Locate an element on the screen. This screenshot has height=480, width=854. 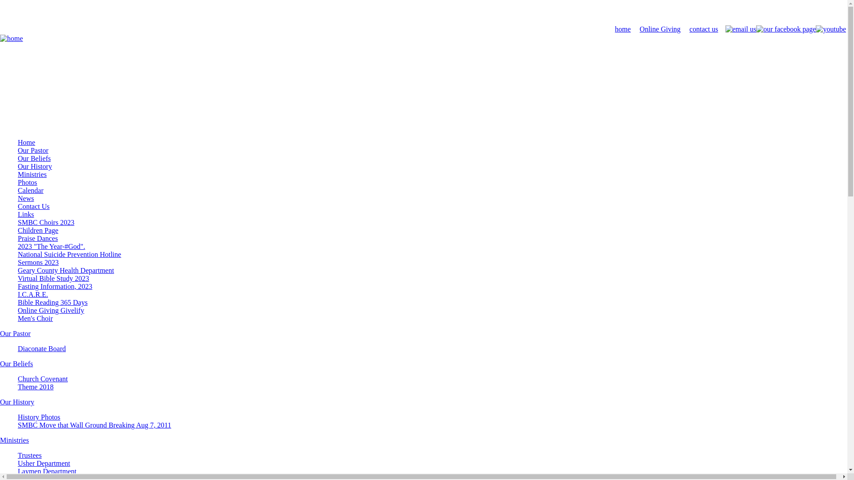
Links is located at coordinates (26, 214).